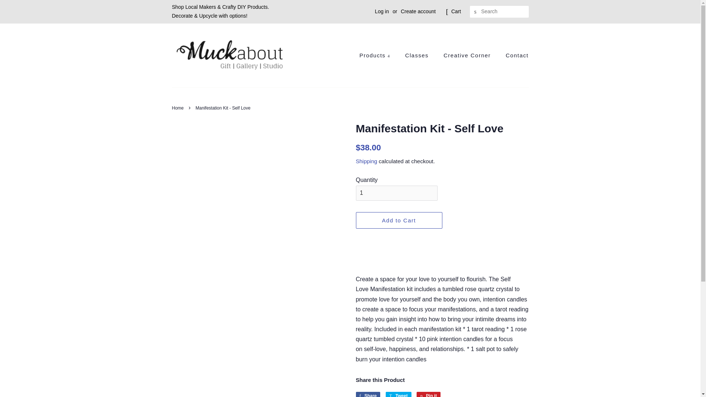 The width and height of the screenshot is (706, 397). Describe the element at coordinates (428, 394) in the screenshot. I see `1` at that location.